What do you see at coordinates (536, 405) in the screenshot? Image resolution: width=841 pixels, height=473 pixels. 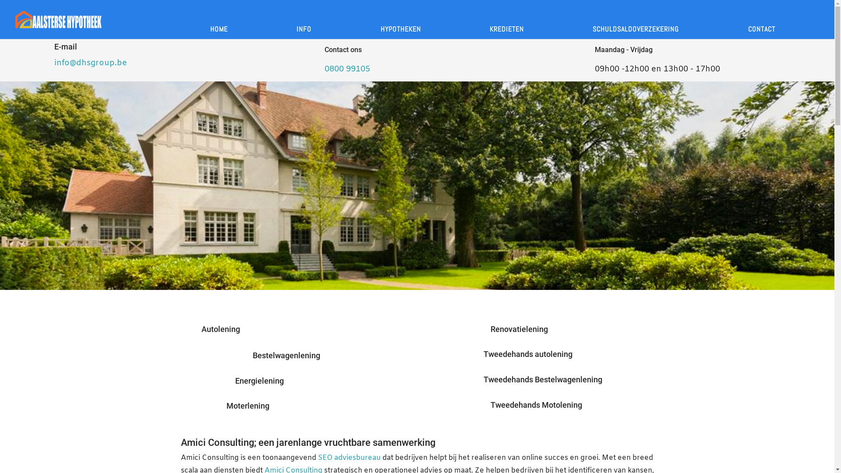 I see `Tweedehands Motolening` at bounding box center [536, 405].